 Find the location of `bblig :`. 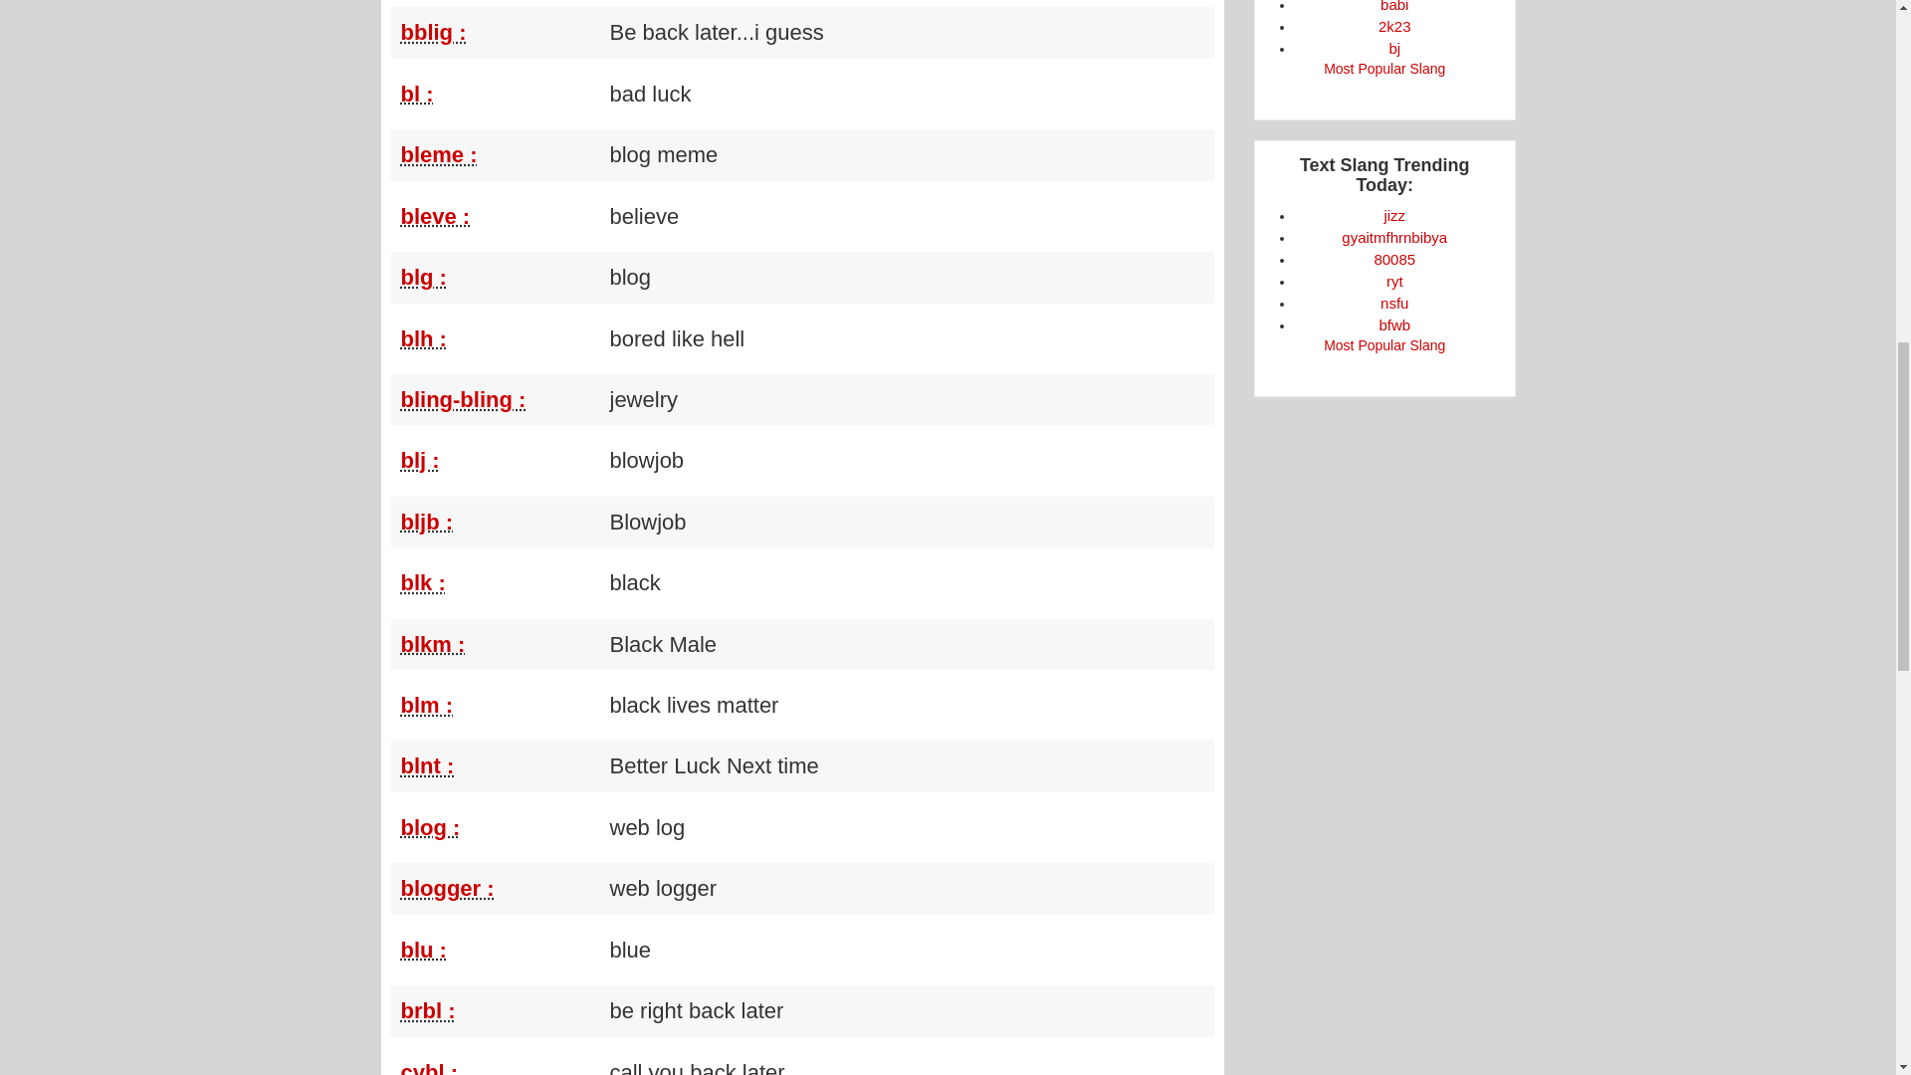

bblig : is located at coordinates (432, 32).